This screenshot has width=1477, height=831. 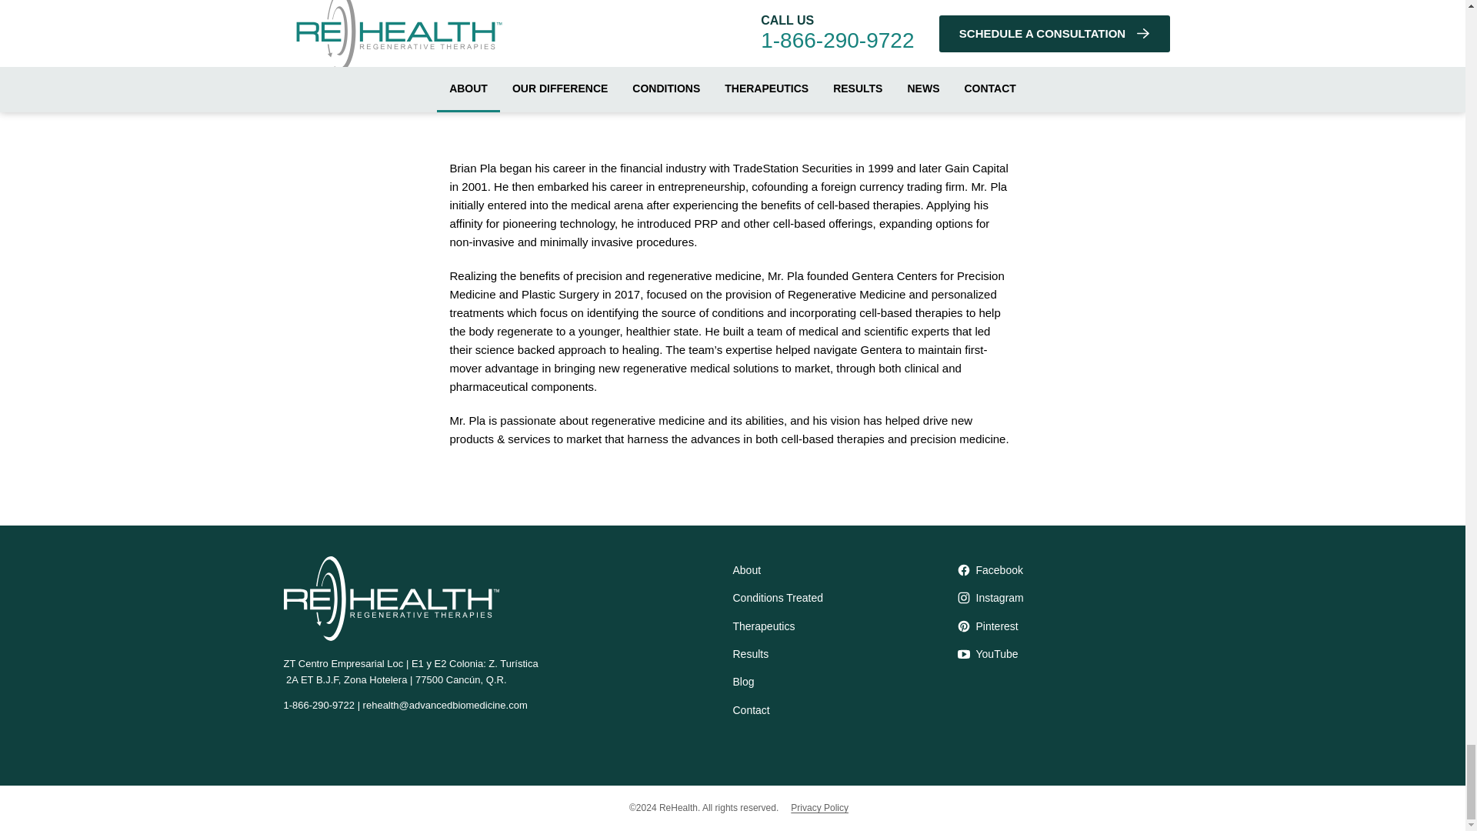 I want to click on Pinterest, so click(x=1069, y=626).